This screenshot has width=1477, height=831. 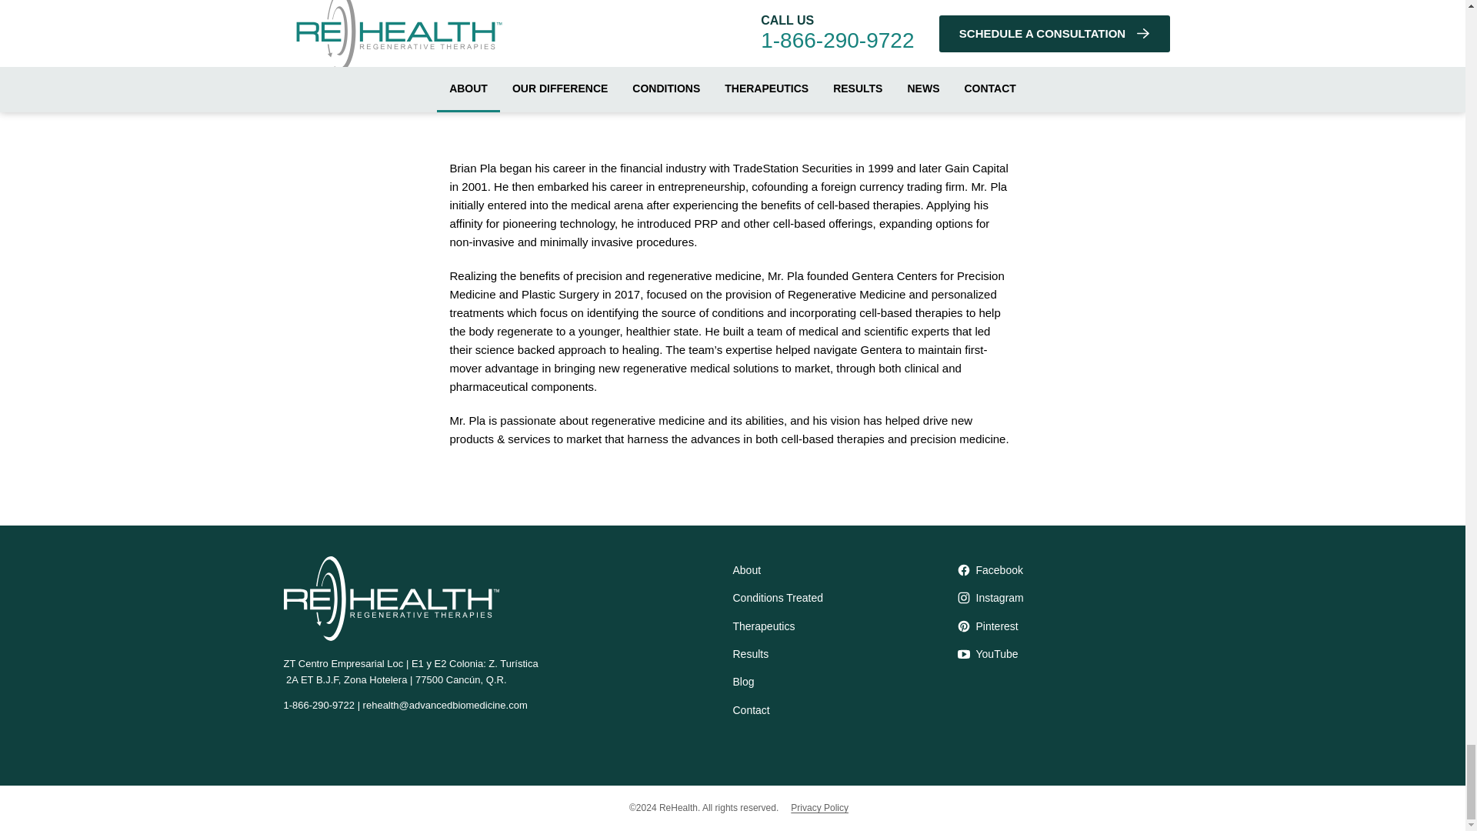 I want to click on Pinterest, so click(x=1069, y=626).